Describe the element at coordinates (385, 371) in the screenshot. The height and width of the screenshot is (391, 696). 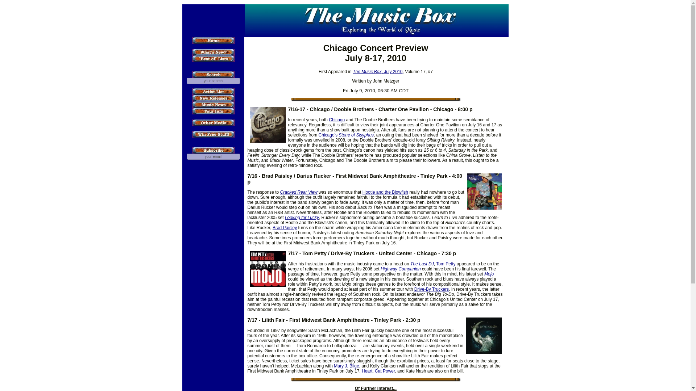
I see `Cat Power` at that location.